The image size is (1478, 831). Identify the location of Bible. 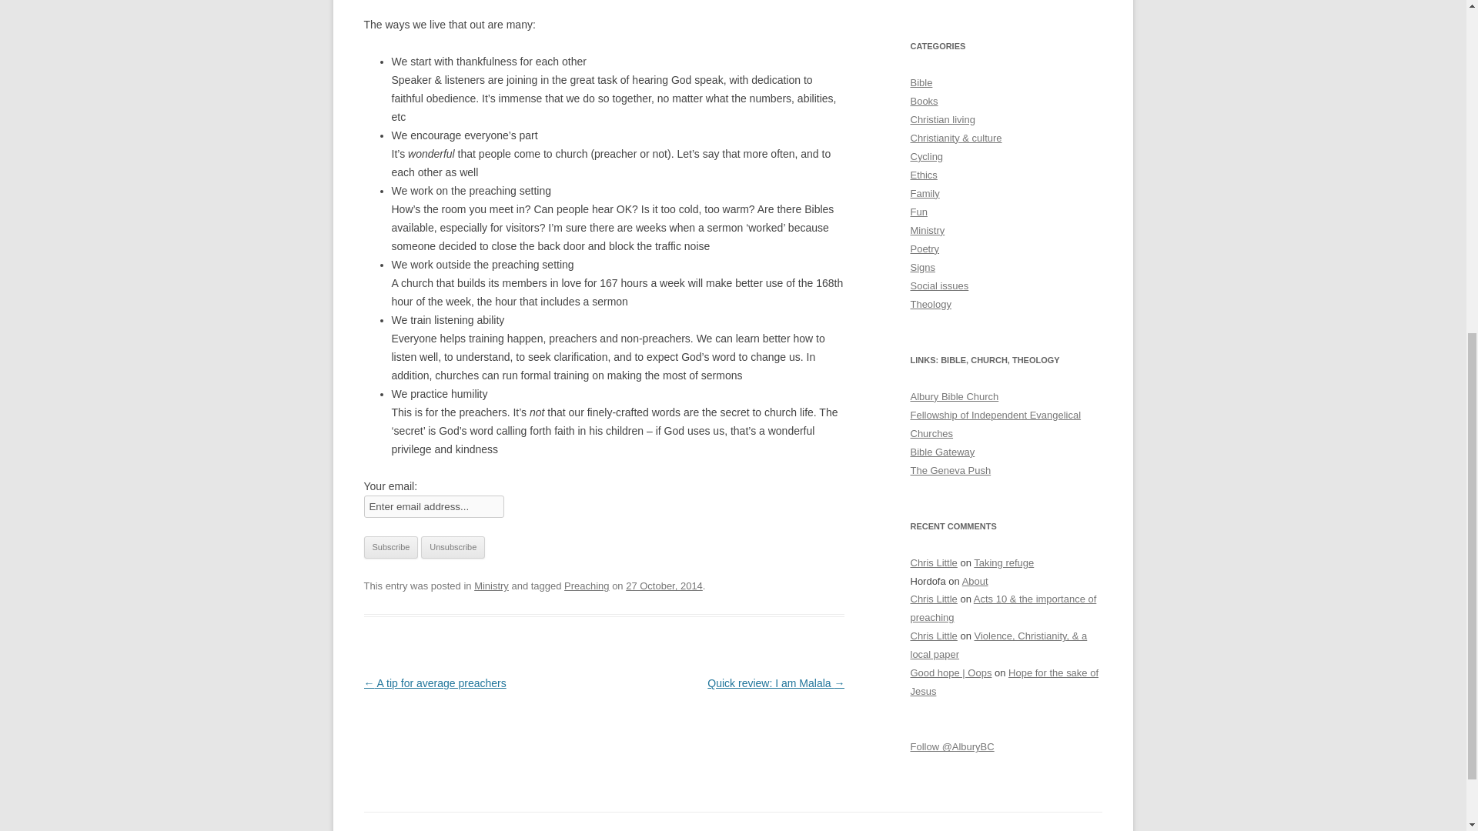
(921, 82).